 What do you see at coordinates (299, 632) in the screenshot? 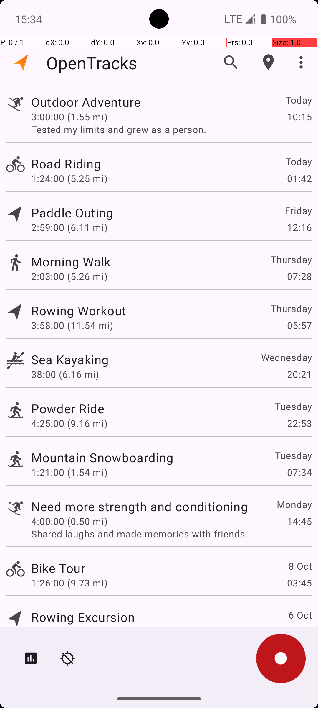
I see `09:02` at bounding box center [299, 632].